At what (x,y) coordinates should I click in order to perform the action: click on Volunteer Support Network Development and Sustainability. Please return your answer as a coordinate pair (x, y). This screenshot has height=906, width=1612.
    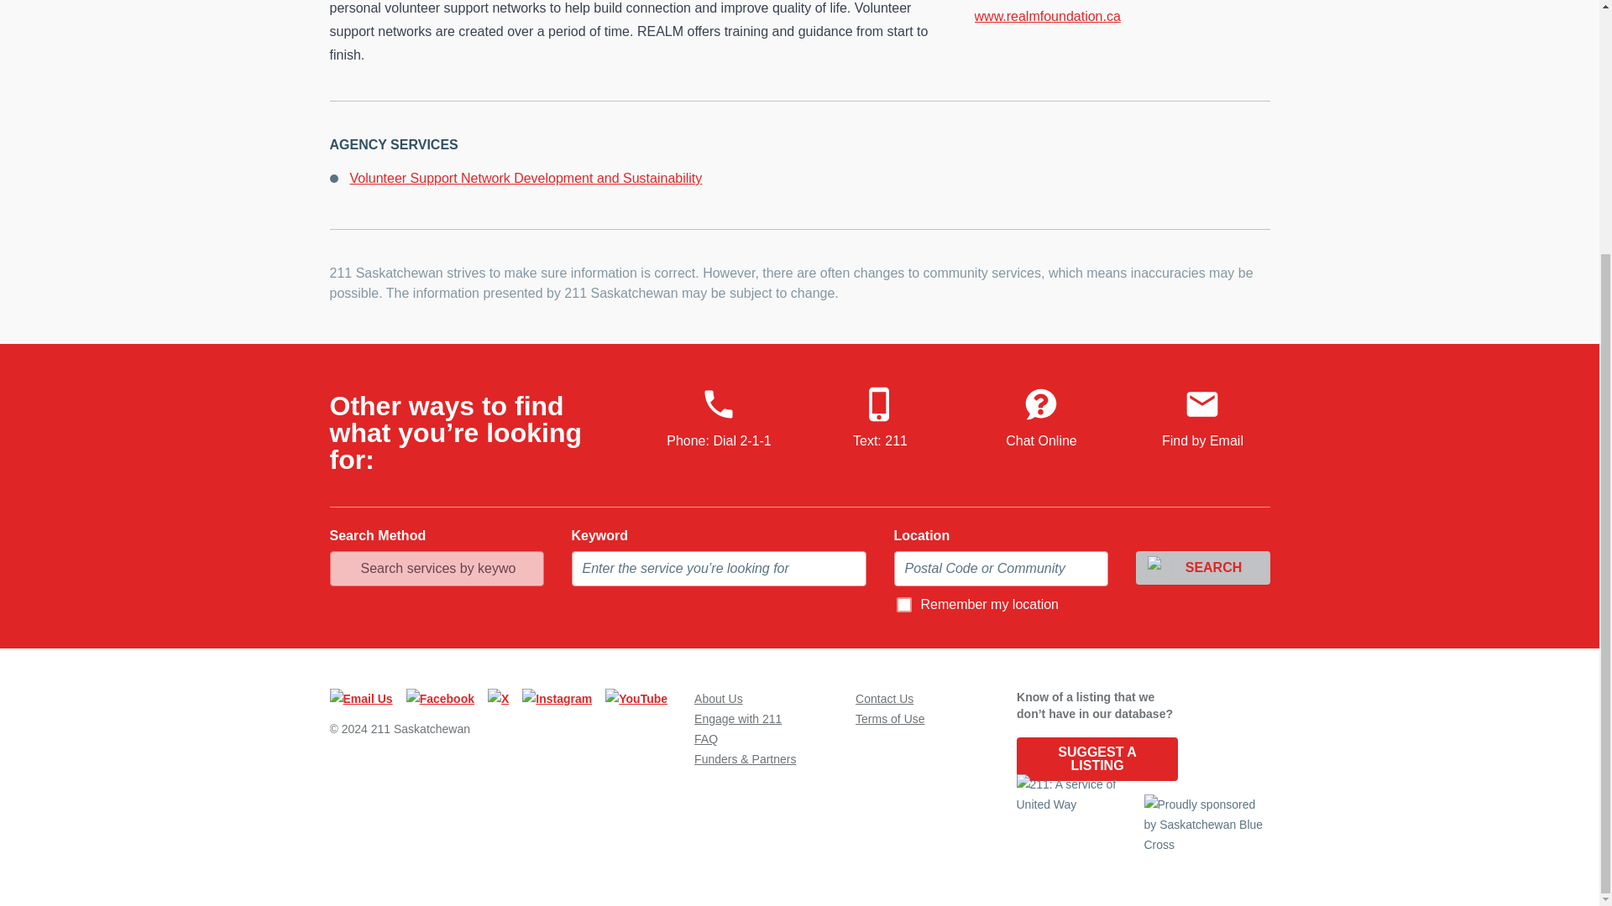
    Looking at the image, I should click on (526, 178).